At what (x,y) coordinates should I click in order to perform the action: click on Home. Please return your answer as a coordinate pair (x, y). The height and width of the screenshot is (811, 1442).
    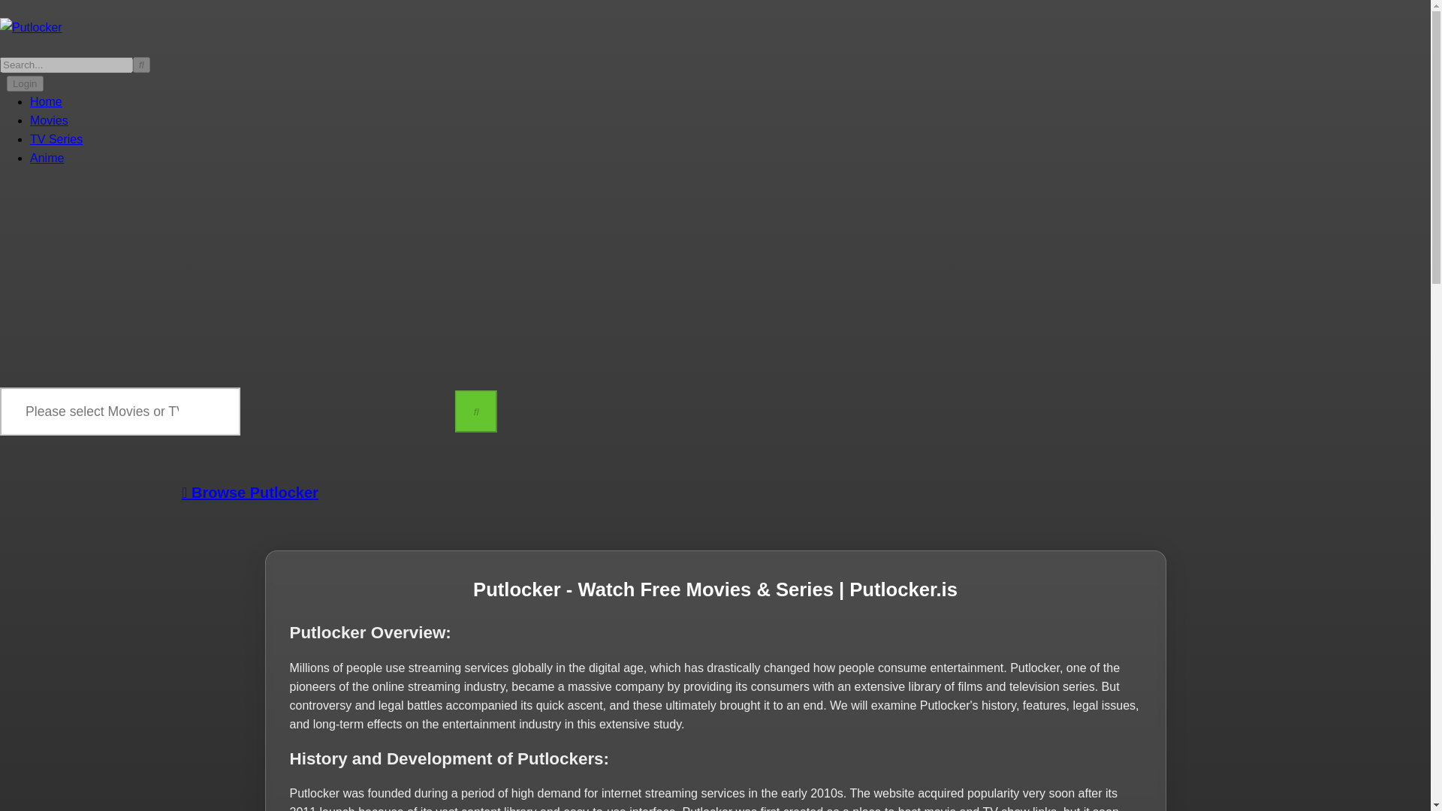
    Looking at the image, I should click on (46, 101).